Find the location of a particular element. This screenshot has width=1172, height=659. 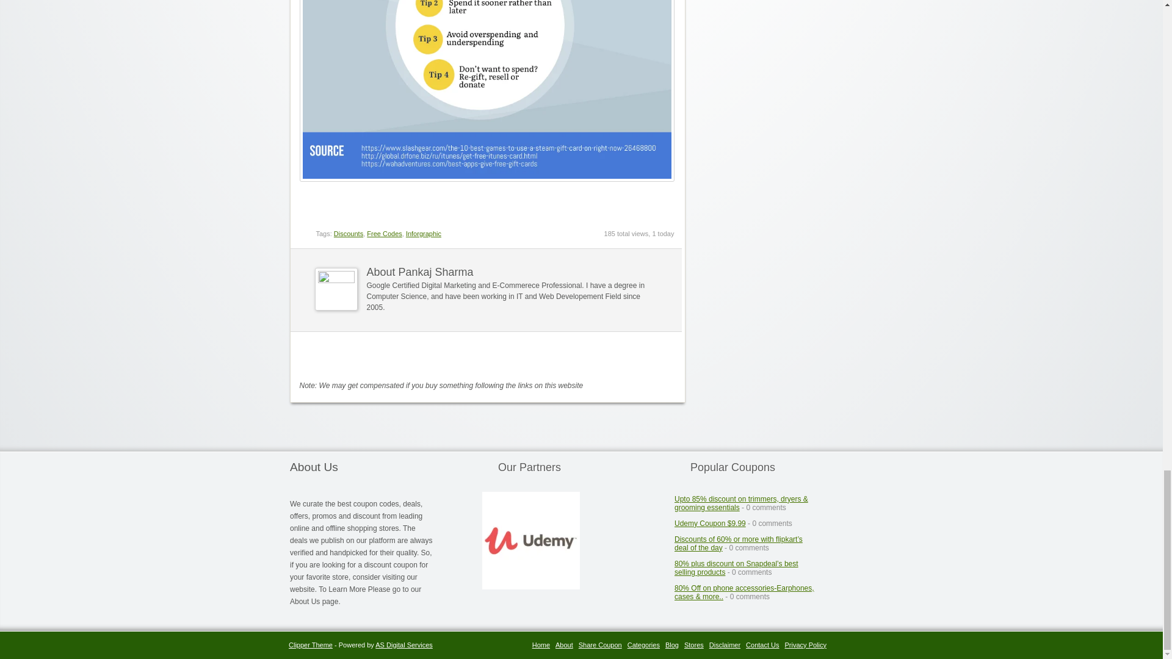

Twitter is located at coordinates (625, 356).